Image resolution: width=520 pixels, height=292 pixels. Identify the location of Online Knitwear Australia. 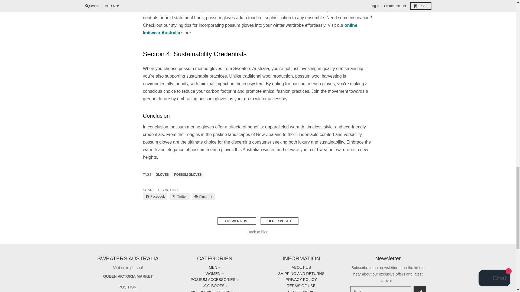
(250, 29).